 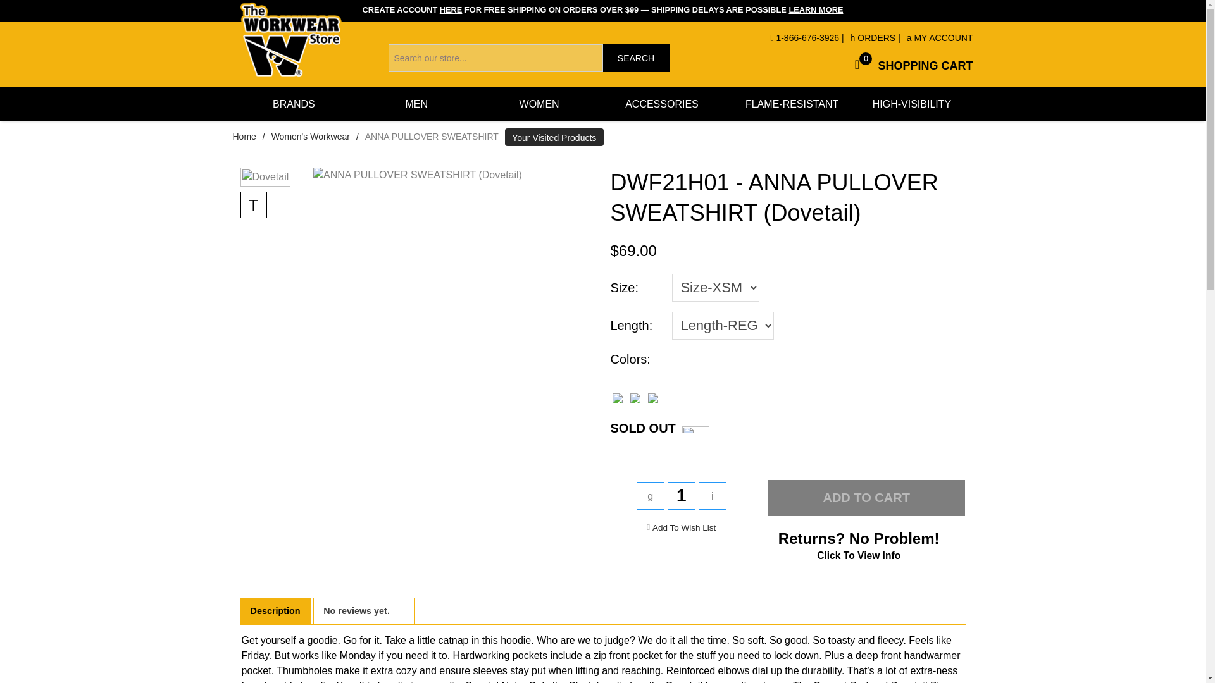 What do you see at coordinates (266, 176) in the screenshot?
I see `Dovetail` at bounding box center [266, 176].